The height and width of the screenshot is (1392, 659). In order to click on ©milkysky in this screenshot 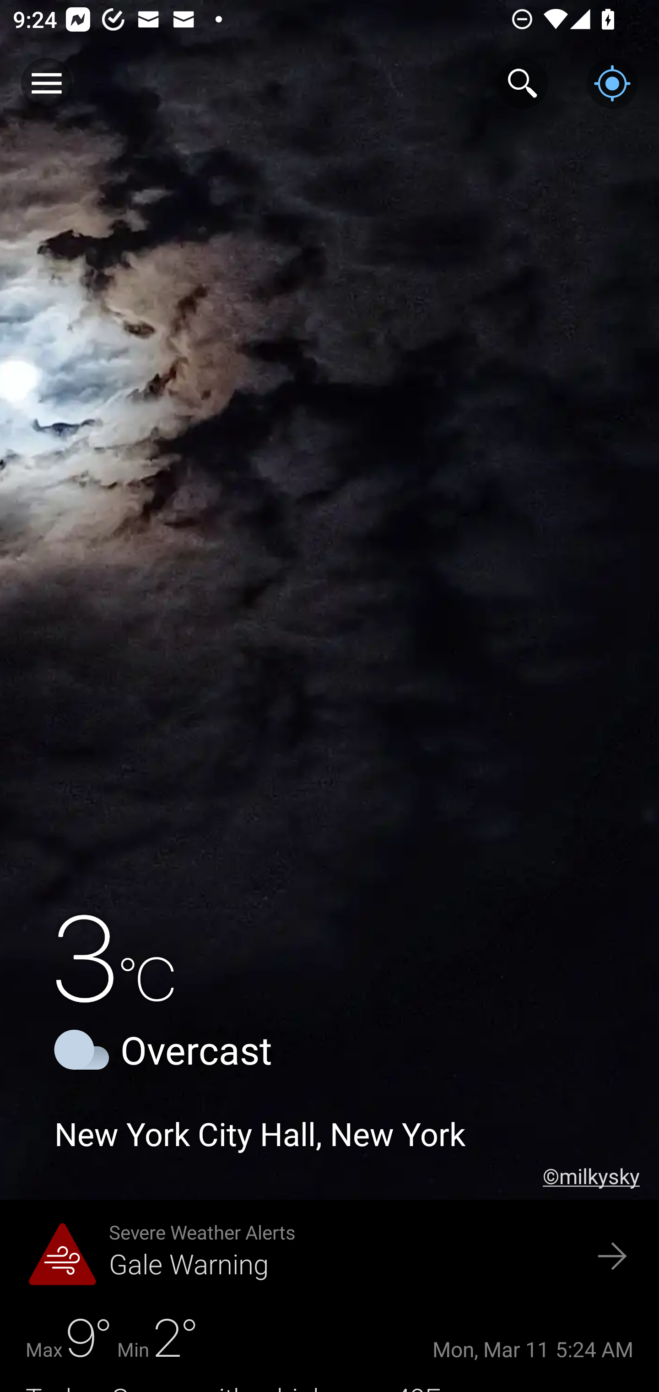, I will do `click(601, 1176)`.